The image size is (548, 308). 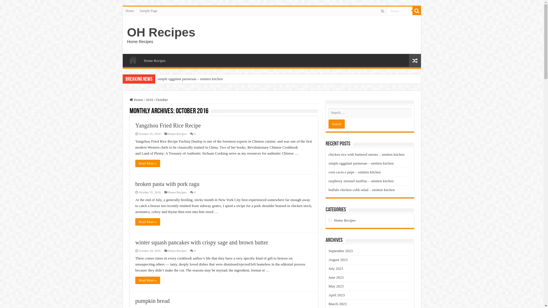 I want to click on Home Recipes, so click(x=345, y=220).